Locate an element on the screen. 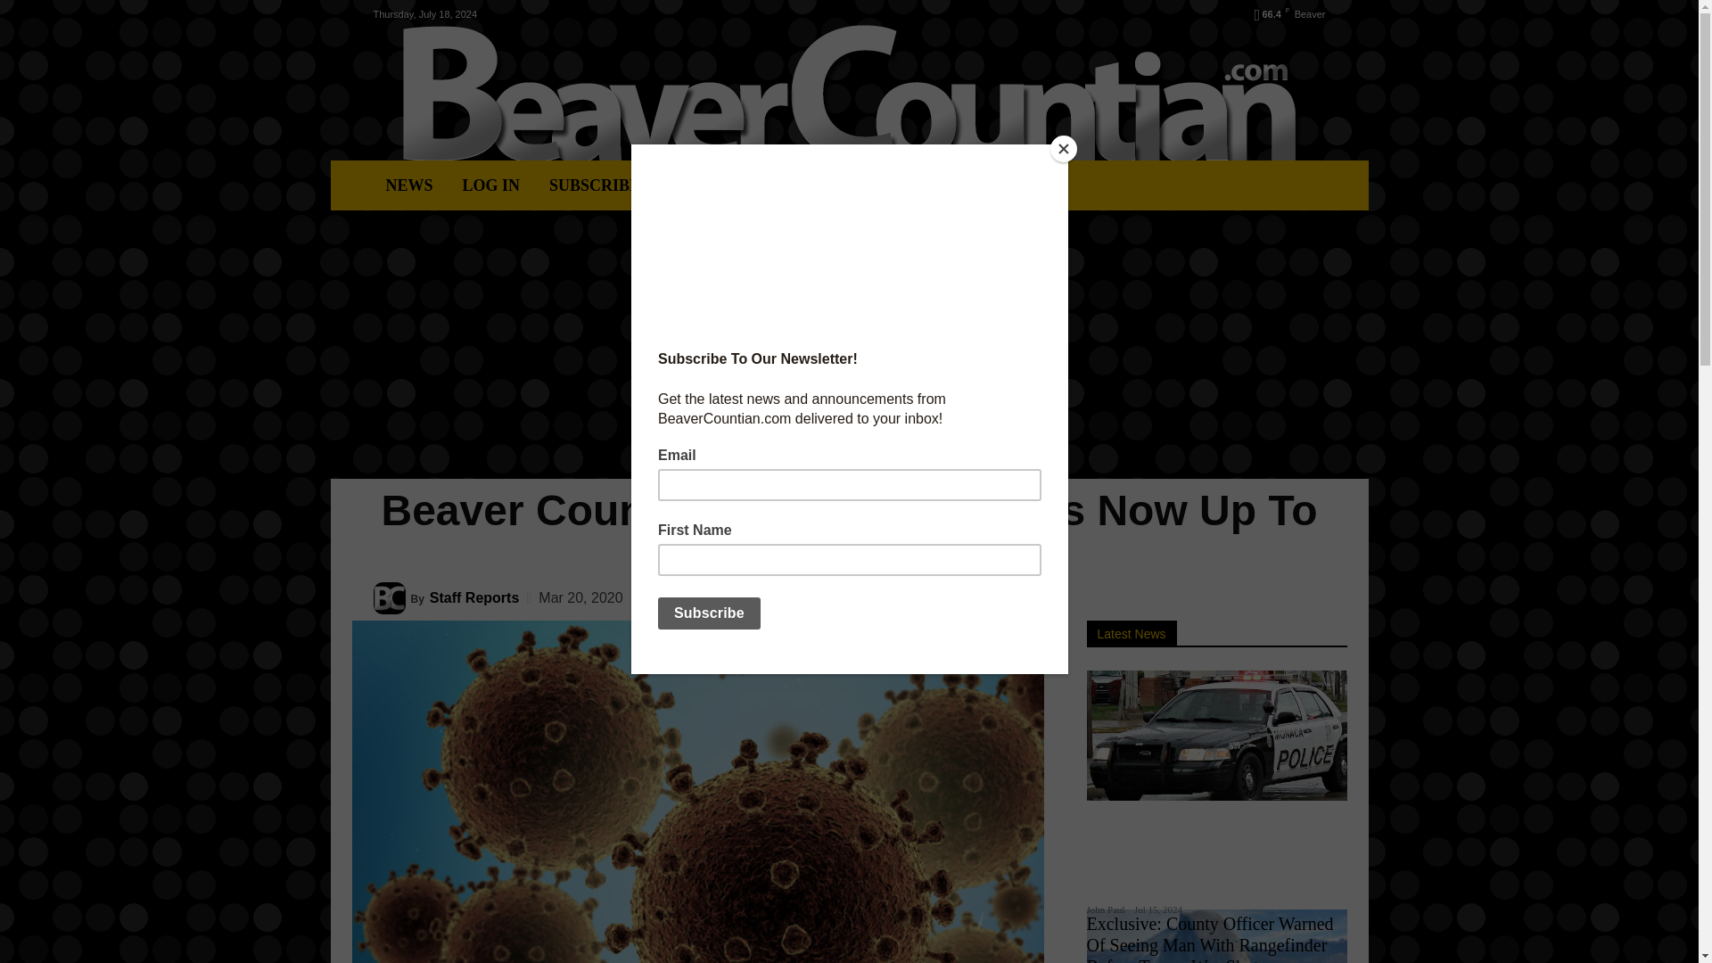 The width and height of the screenshot is (1712, 963). Staff Reports is located at coordinates (473, 598).